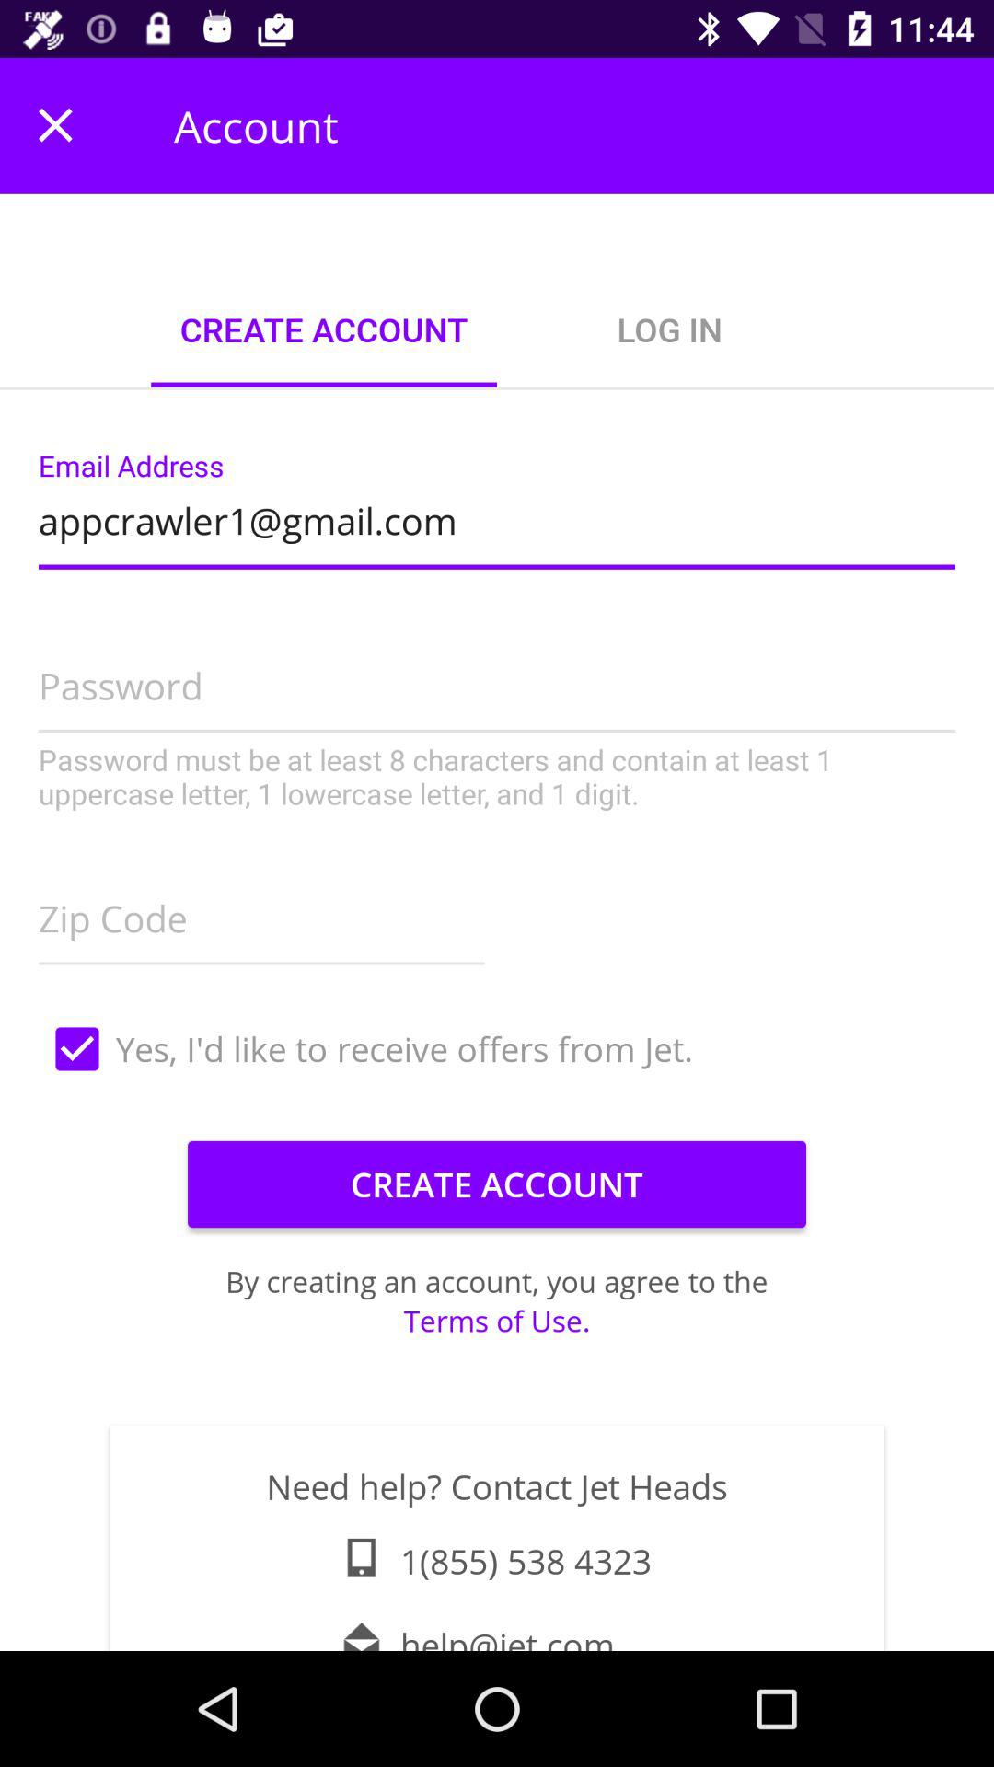 The image size is (994, 1767). I want to click on flip to the terms of use. item, so click(497, 1320).